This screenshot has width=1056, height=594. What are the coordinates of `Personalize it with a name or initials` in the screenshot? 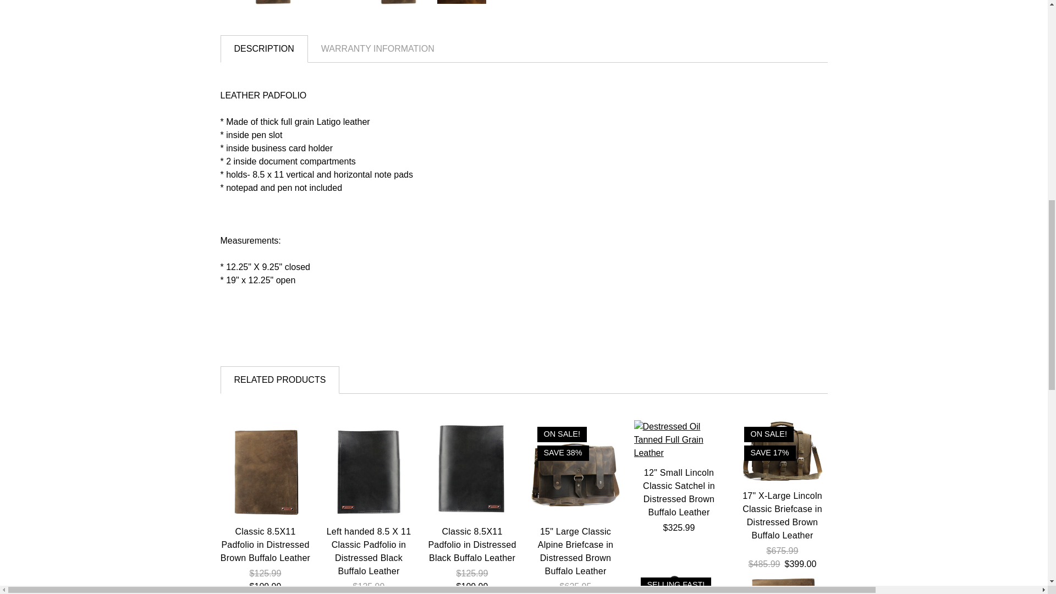 It's located at (782, 582).